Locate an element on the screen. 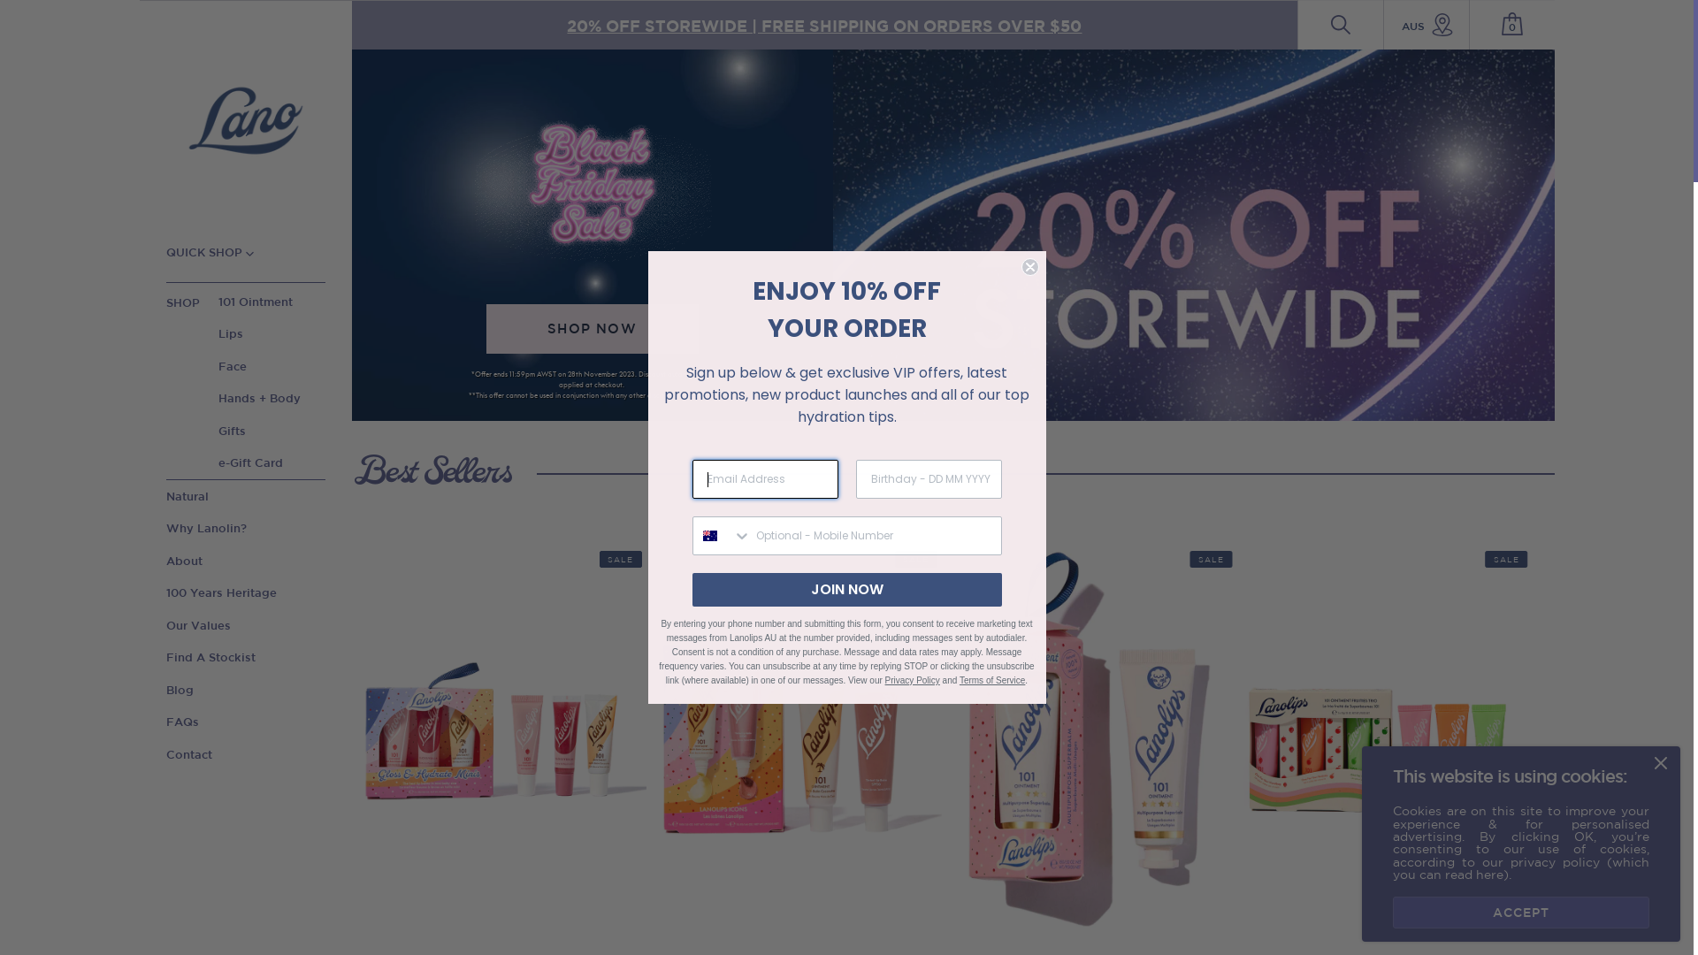  Terms of Service is located at coordinates (992, 681).